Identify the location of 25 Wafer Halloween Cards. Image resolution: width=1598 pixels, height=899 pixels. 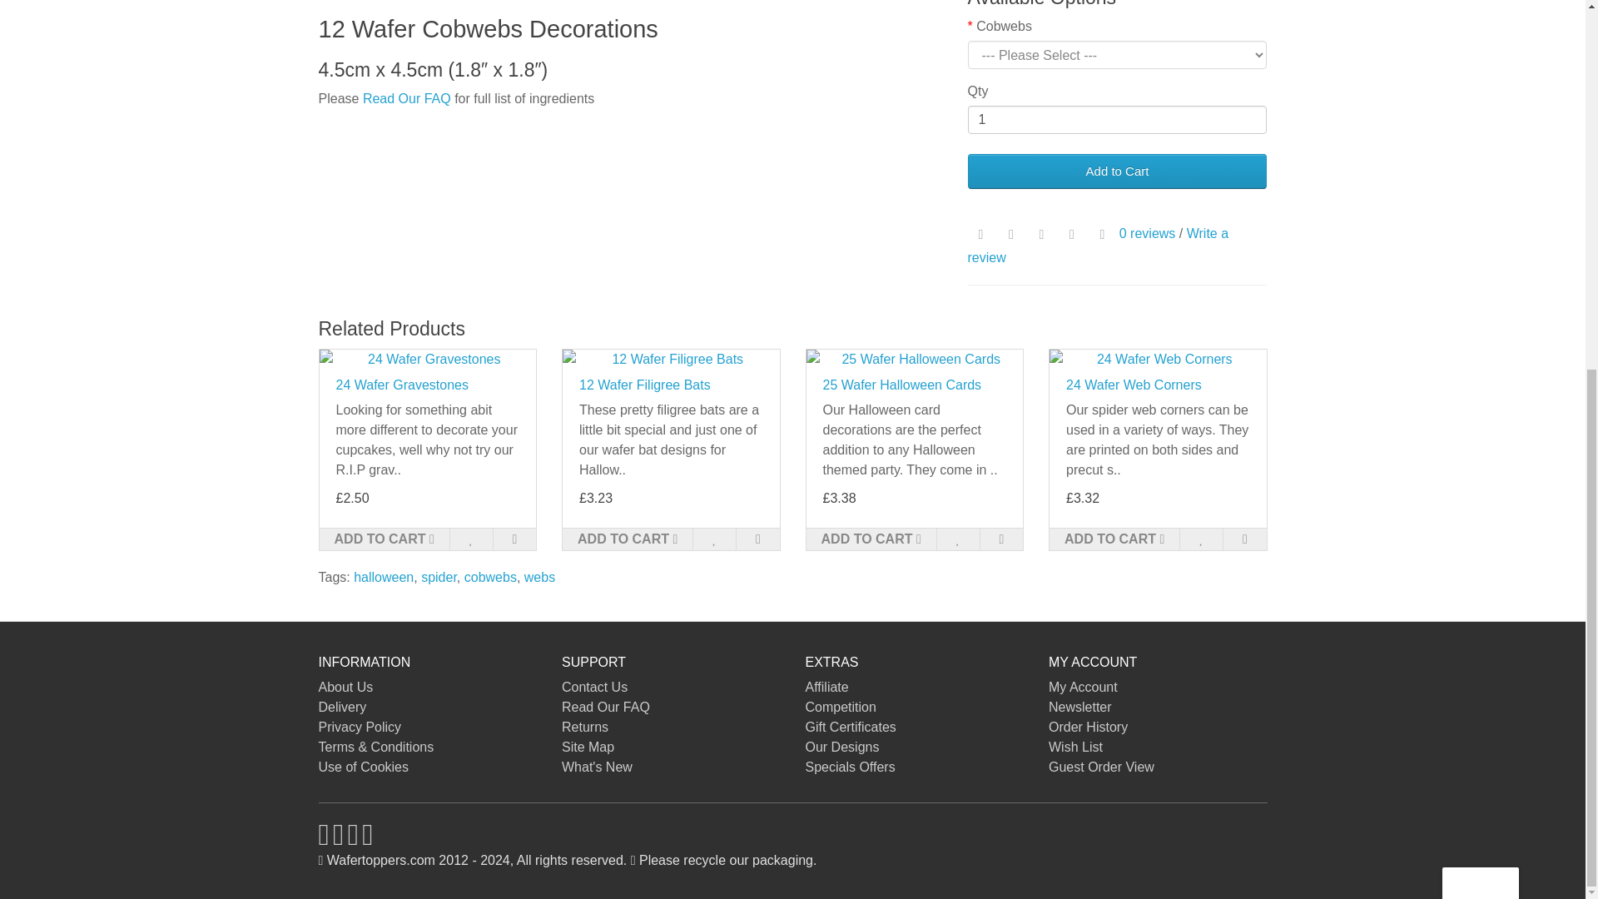
(914, 360).